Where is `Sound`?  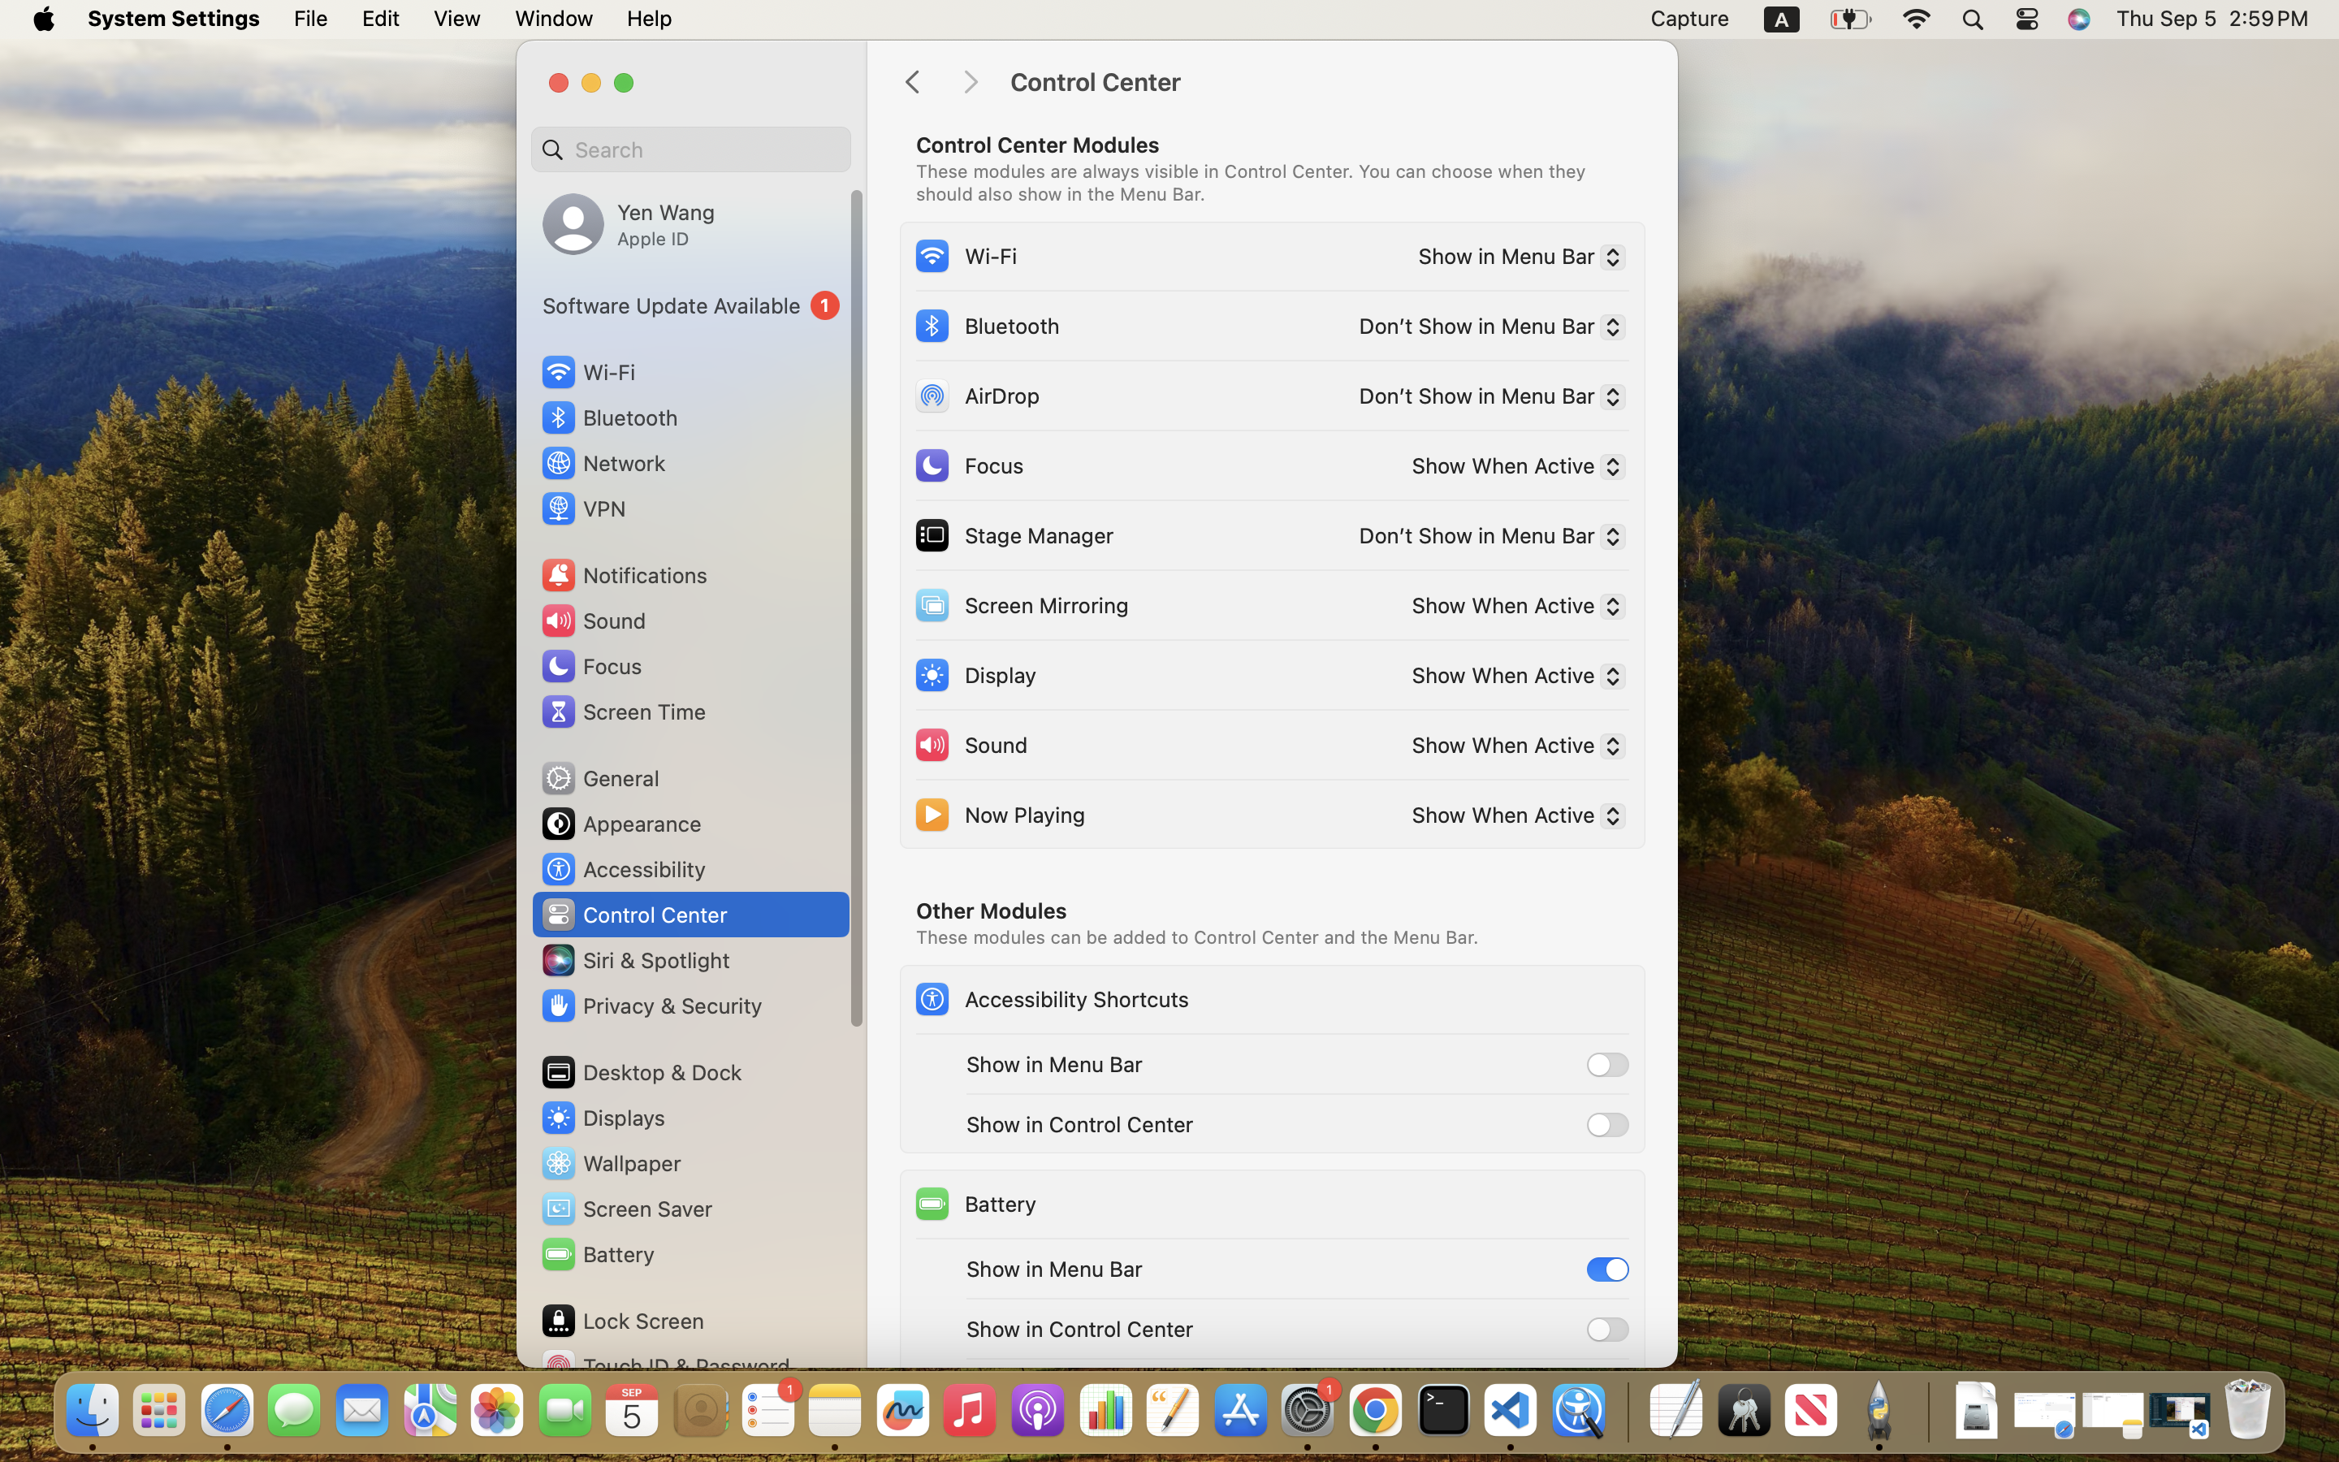
Sound is located at coordinates (971, 744).